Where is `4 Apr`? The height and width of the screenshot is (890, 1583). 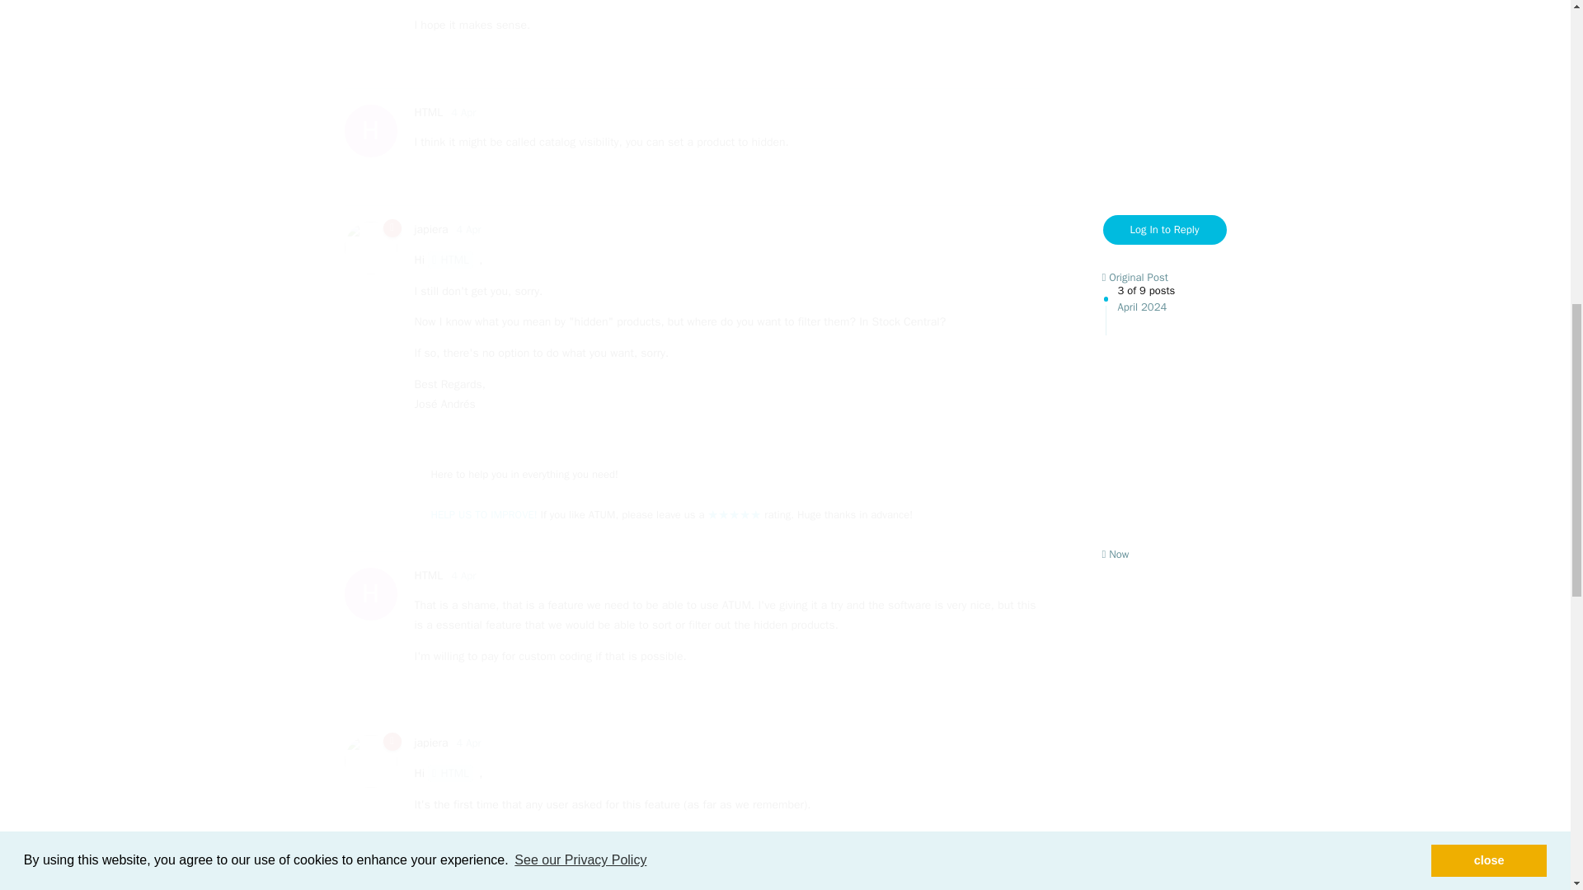 4 Apr is located at coordinates (468, 743).